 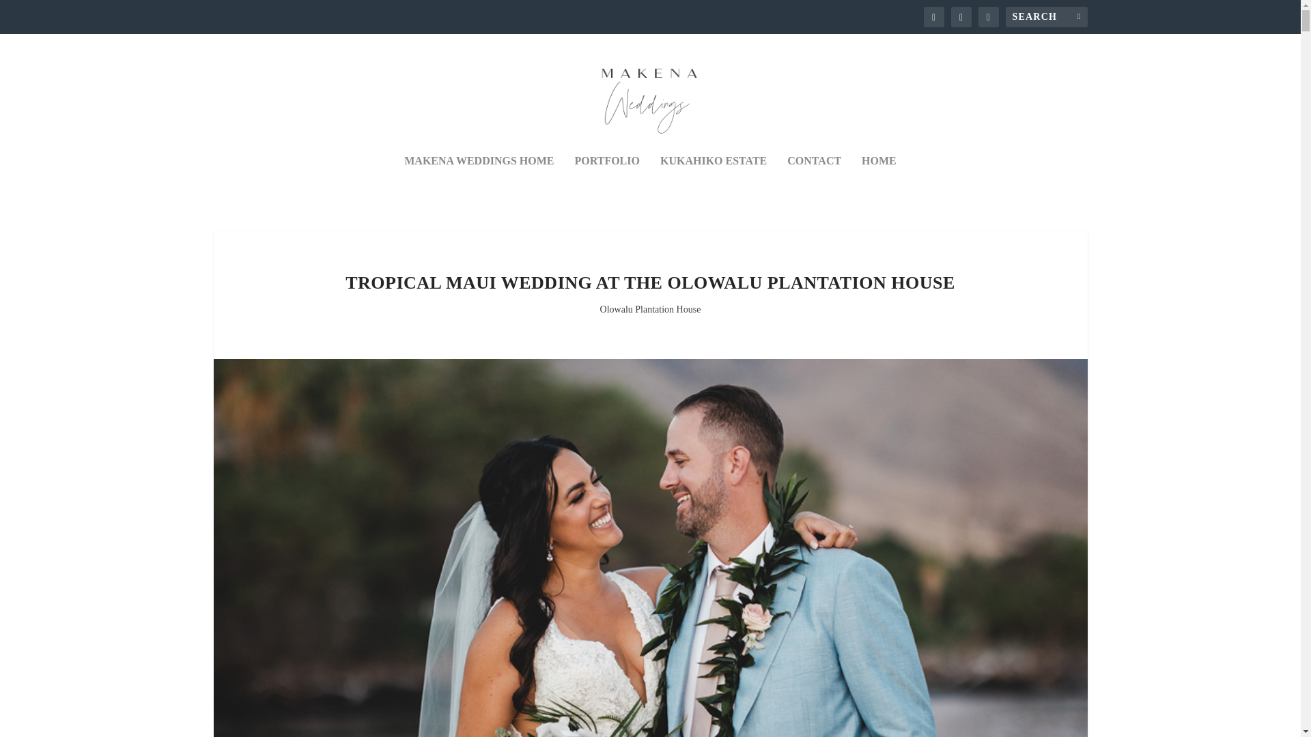 I want to click on Search for:, so click(x=1046, y=16).